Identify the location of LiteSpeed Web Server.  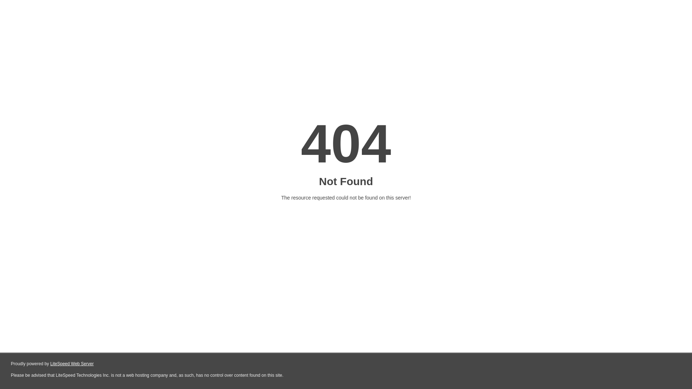
(72, 364).